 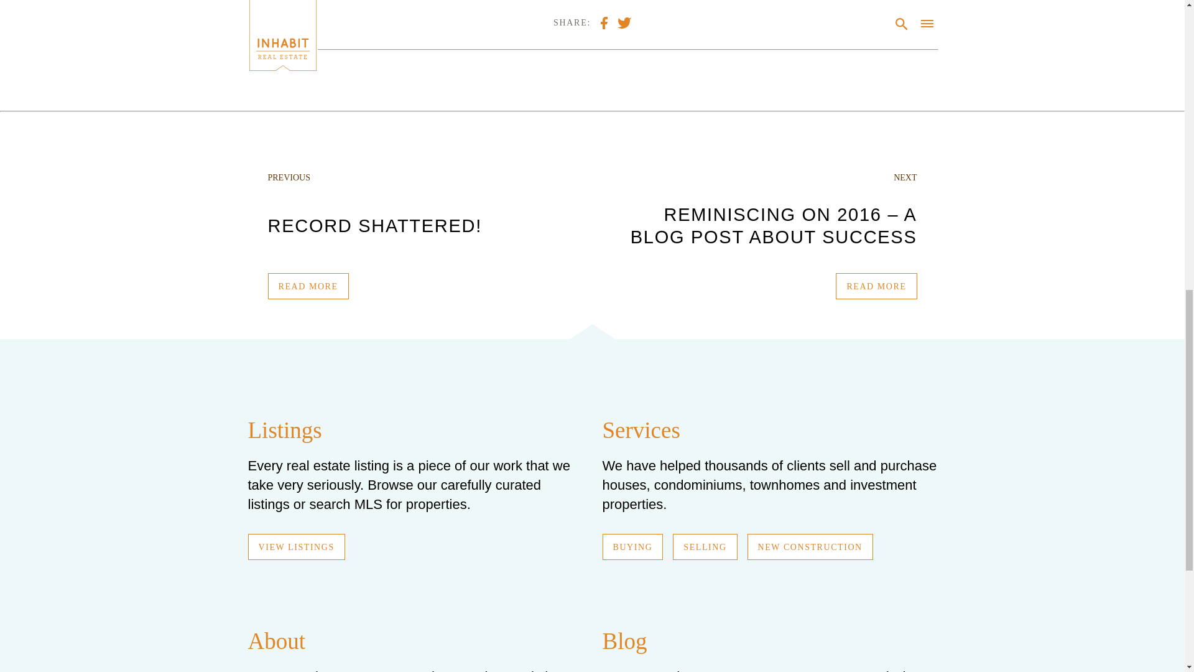 What do you see at coordinates (705, 546) in the screenshot?
I see `SELLING` at bounding box center [705, 546].